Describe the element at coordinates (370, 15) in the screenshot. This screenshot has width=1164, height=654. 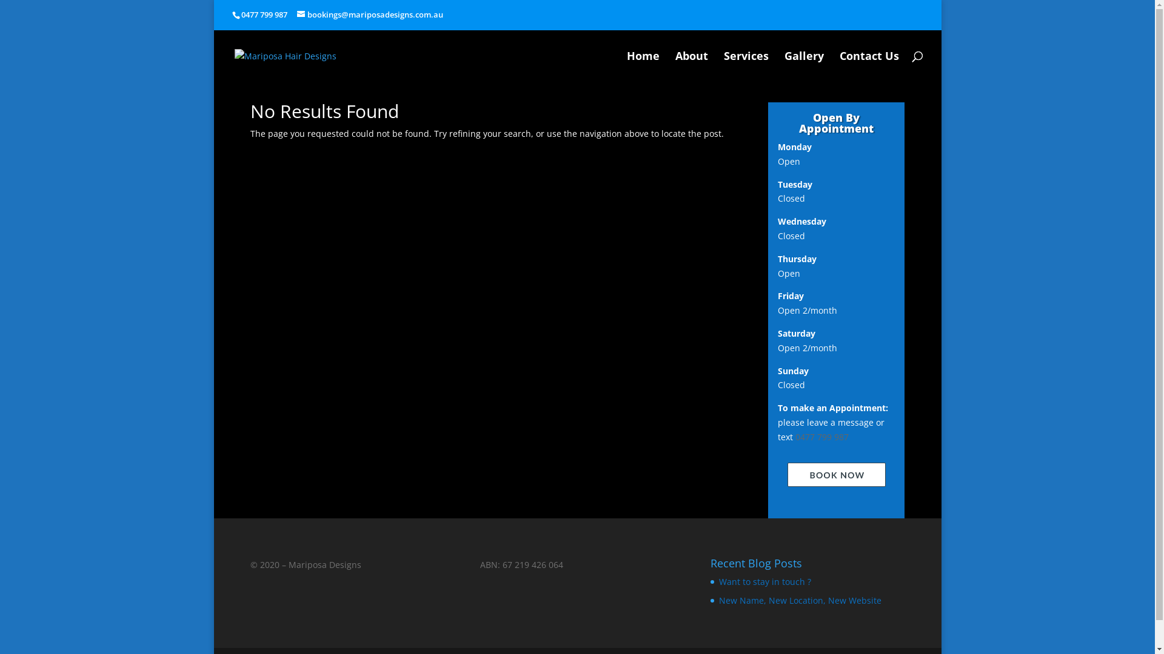
I see `bookings@mariposadesigns.com.au` at that location.